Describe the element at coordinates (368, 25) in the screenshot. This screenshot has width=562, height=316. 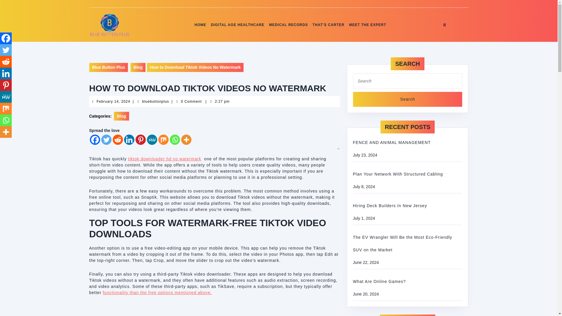
I see `Whatsapp` at that location.